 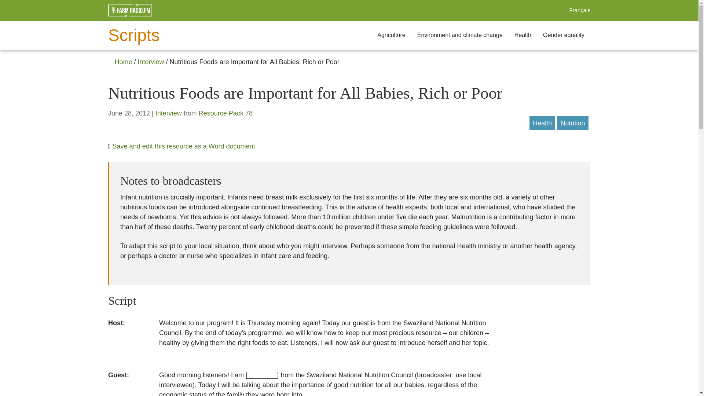 What do you see at coordinates (225, 113) in the screenshot?
I see `Resource Pack 78` at bounding box center [225, 113].